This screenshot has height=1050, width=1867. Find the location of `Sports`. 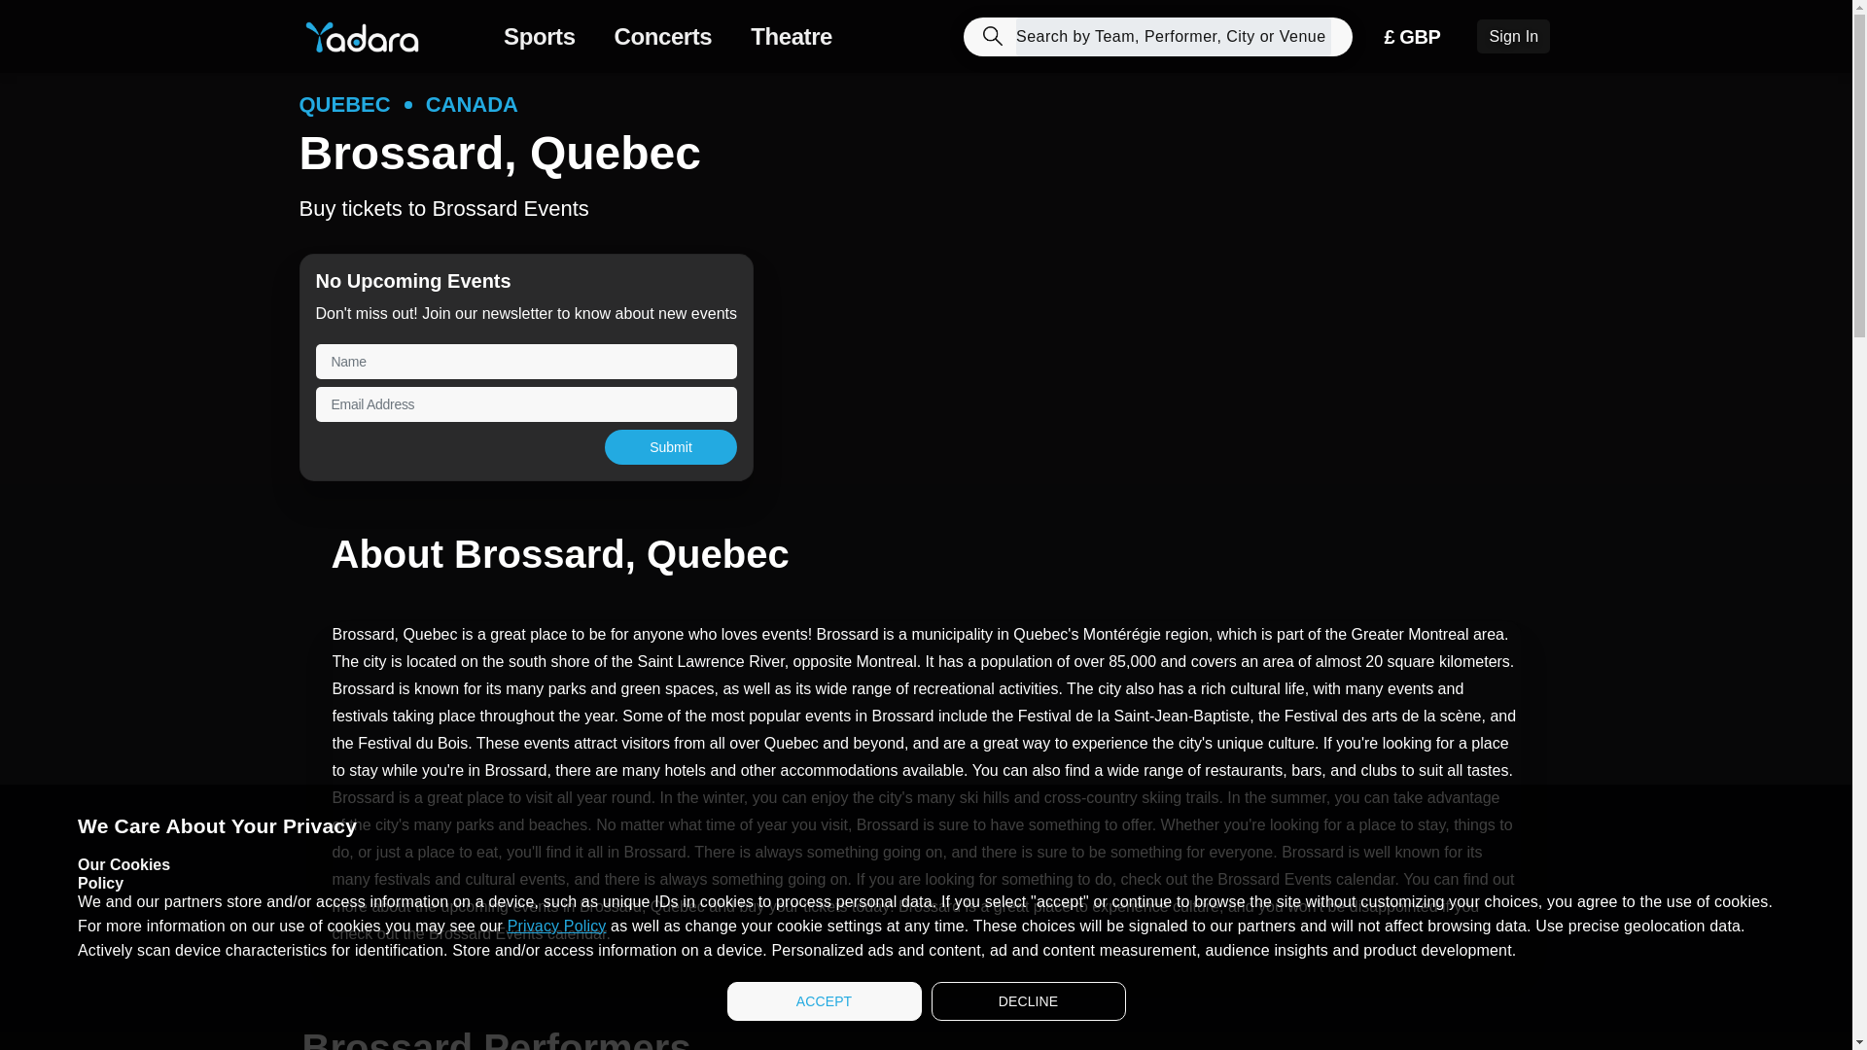

Sports is located at coordinates (545, 36).